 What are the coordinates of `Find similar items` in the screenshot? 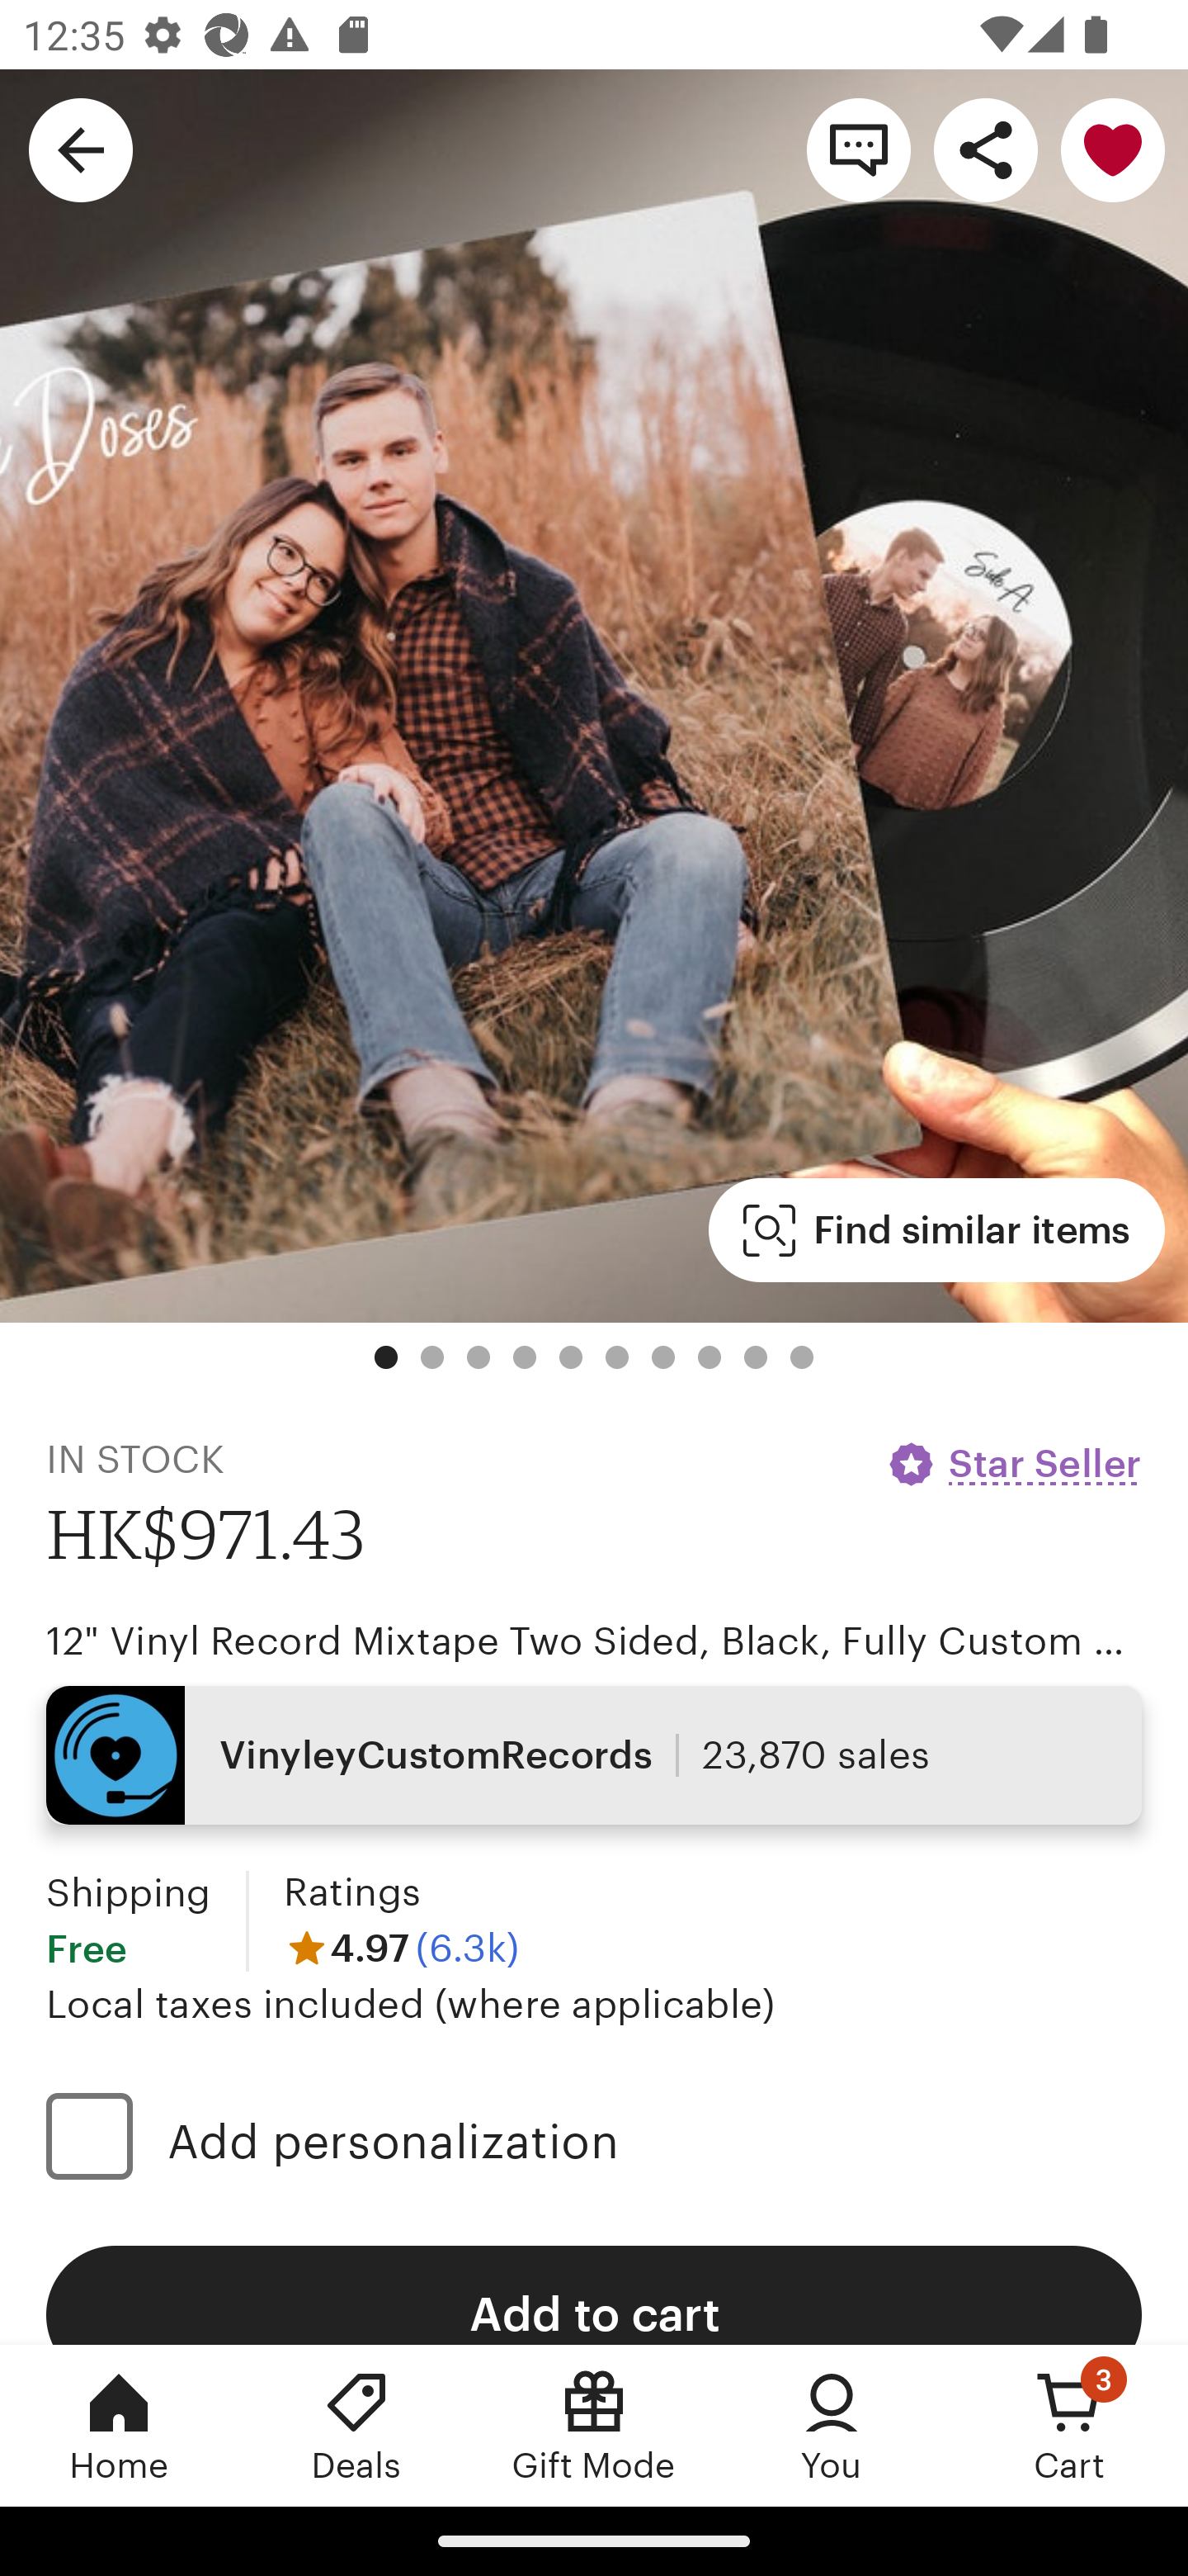 It's located at (937, 1230).